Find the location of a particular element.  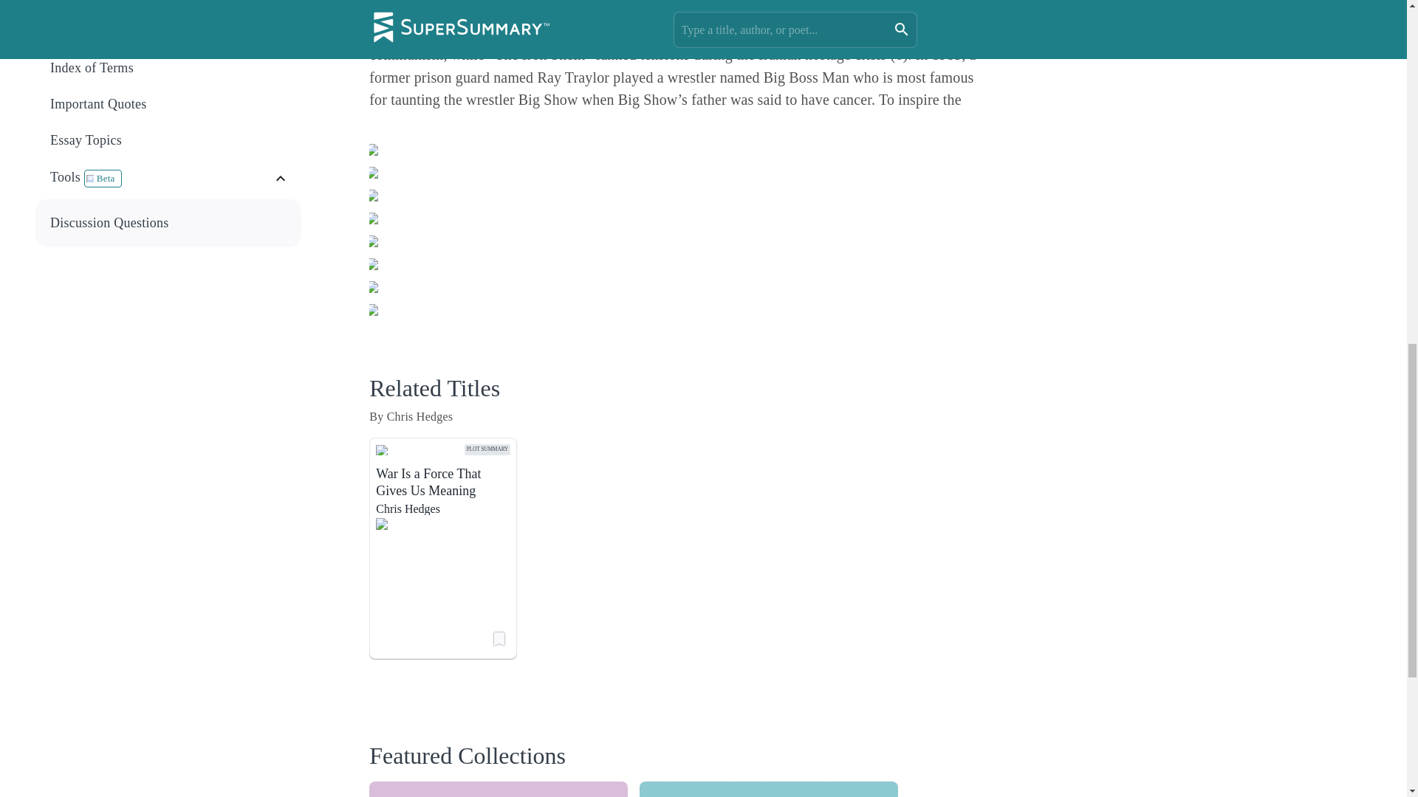

Key Figures is located at coordinates (169, 1).